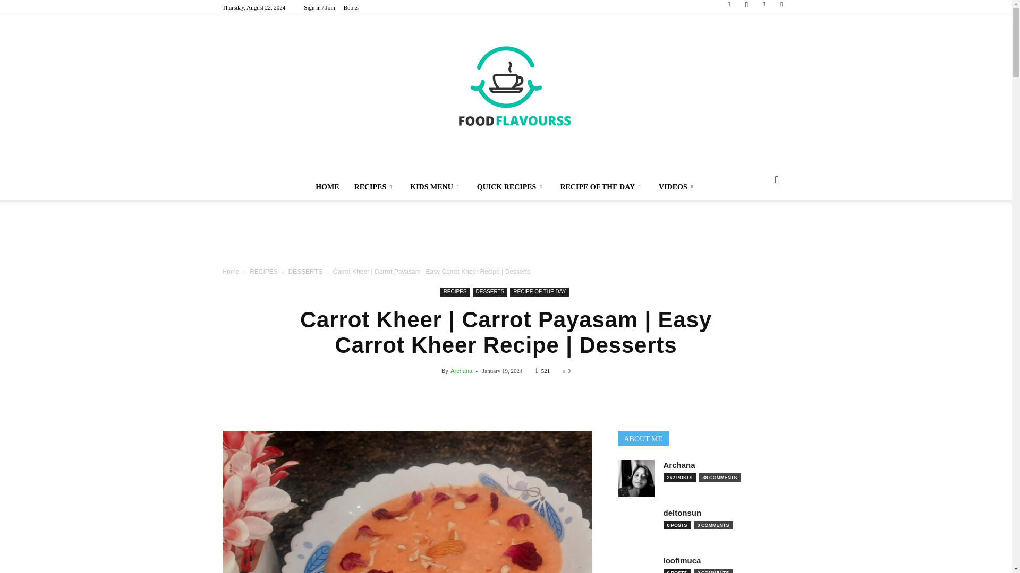 The width and height of the screenshot is (1020, 573). Describe the element at coordinates (351, 7) in the screenshot. I see `Books` at that location.